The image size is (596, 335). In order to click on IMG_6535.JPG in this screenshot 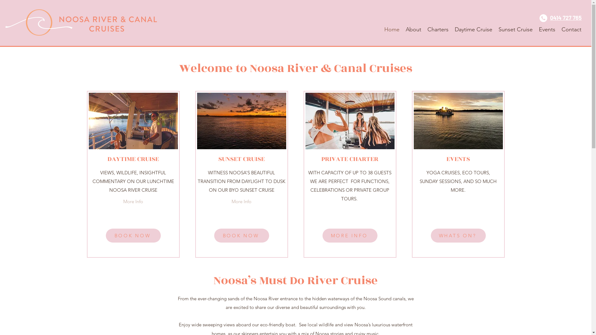, I will do `click(350, 121)`.